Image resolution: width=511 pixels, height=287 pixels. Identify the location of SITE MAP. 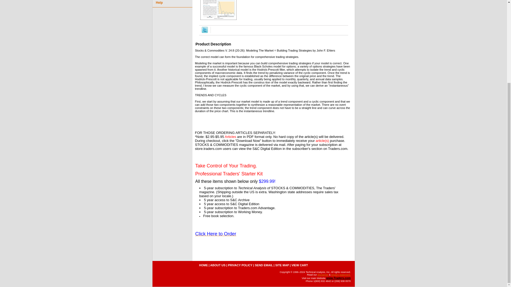
(282, 265).